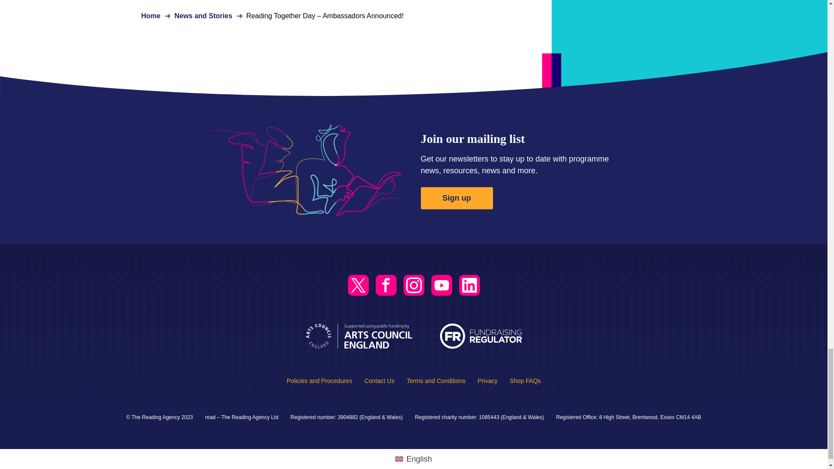 This screenshot has width=834, height=469. What do you see at coordinates (488, 380) in the screenshot?
I see `Privacy` at bounding box center [488, 380].